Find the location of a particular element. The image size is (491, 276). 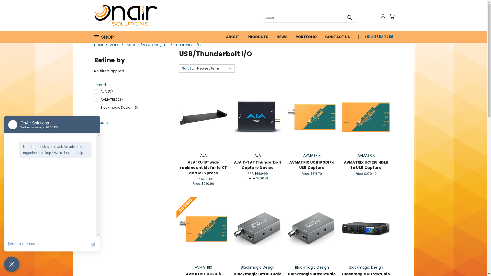

AVMATRIX UC1118 SDI to USB Capture is located at coordinates (312, 165).